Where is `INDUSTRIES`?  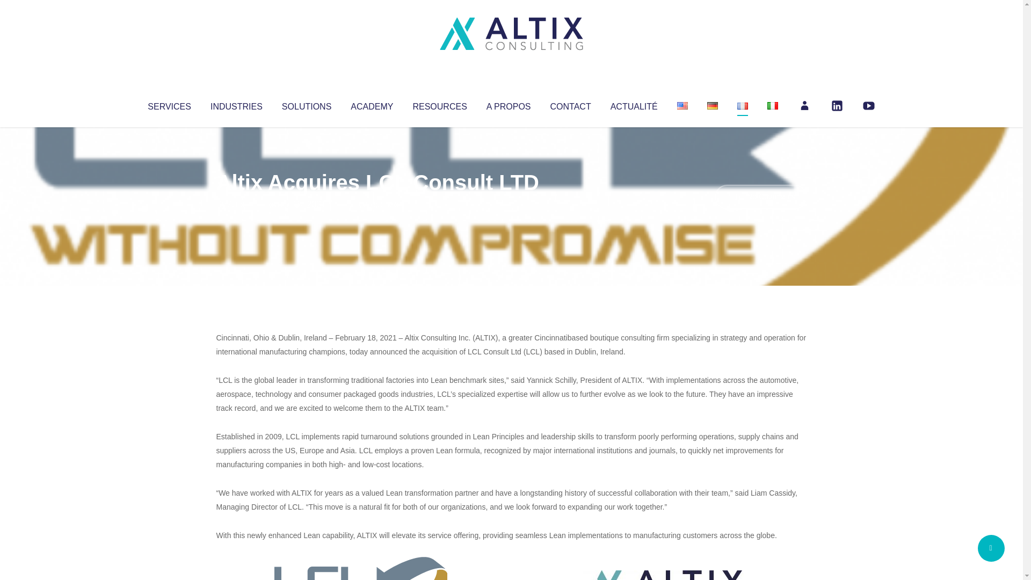 INDUSTRIES is located at coordinates (236, 104).